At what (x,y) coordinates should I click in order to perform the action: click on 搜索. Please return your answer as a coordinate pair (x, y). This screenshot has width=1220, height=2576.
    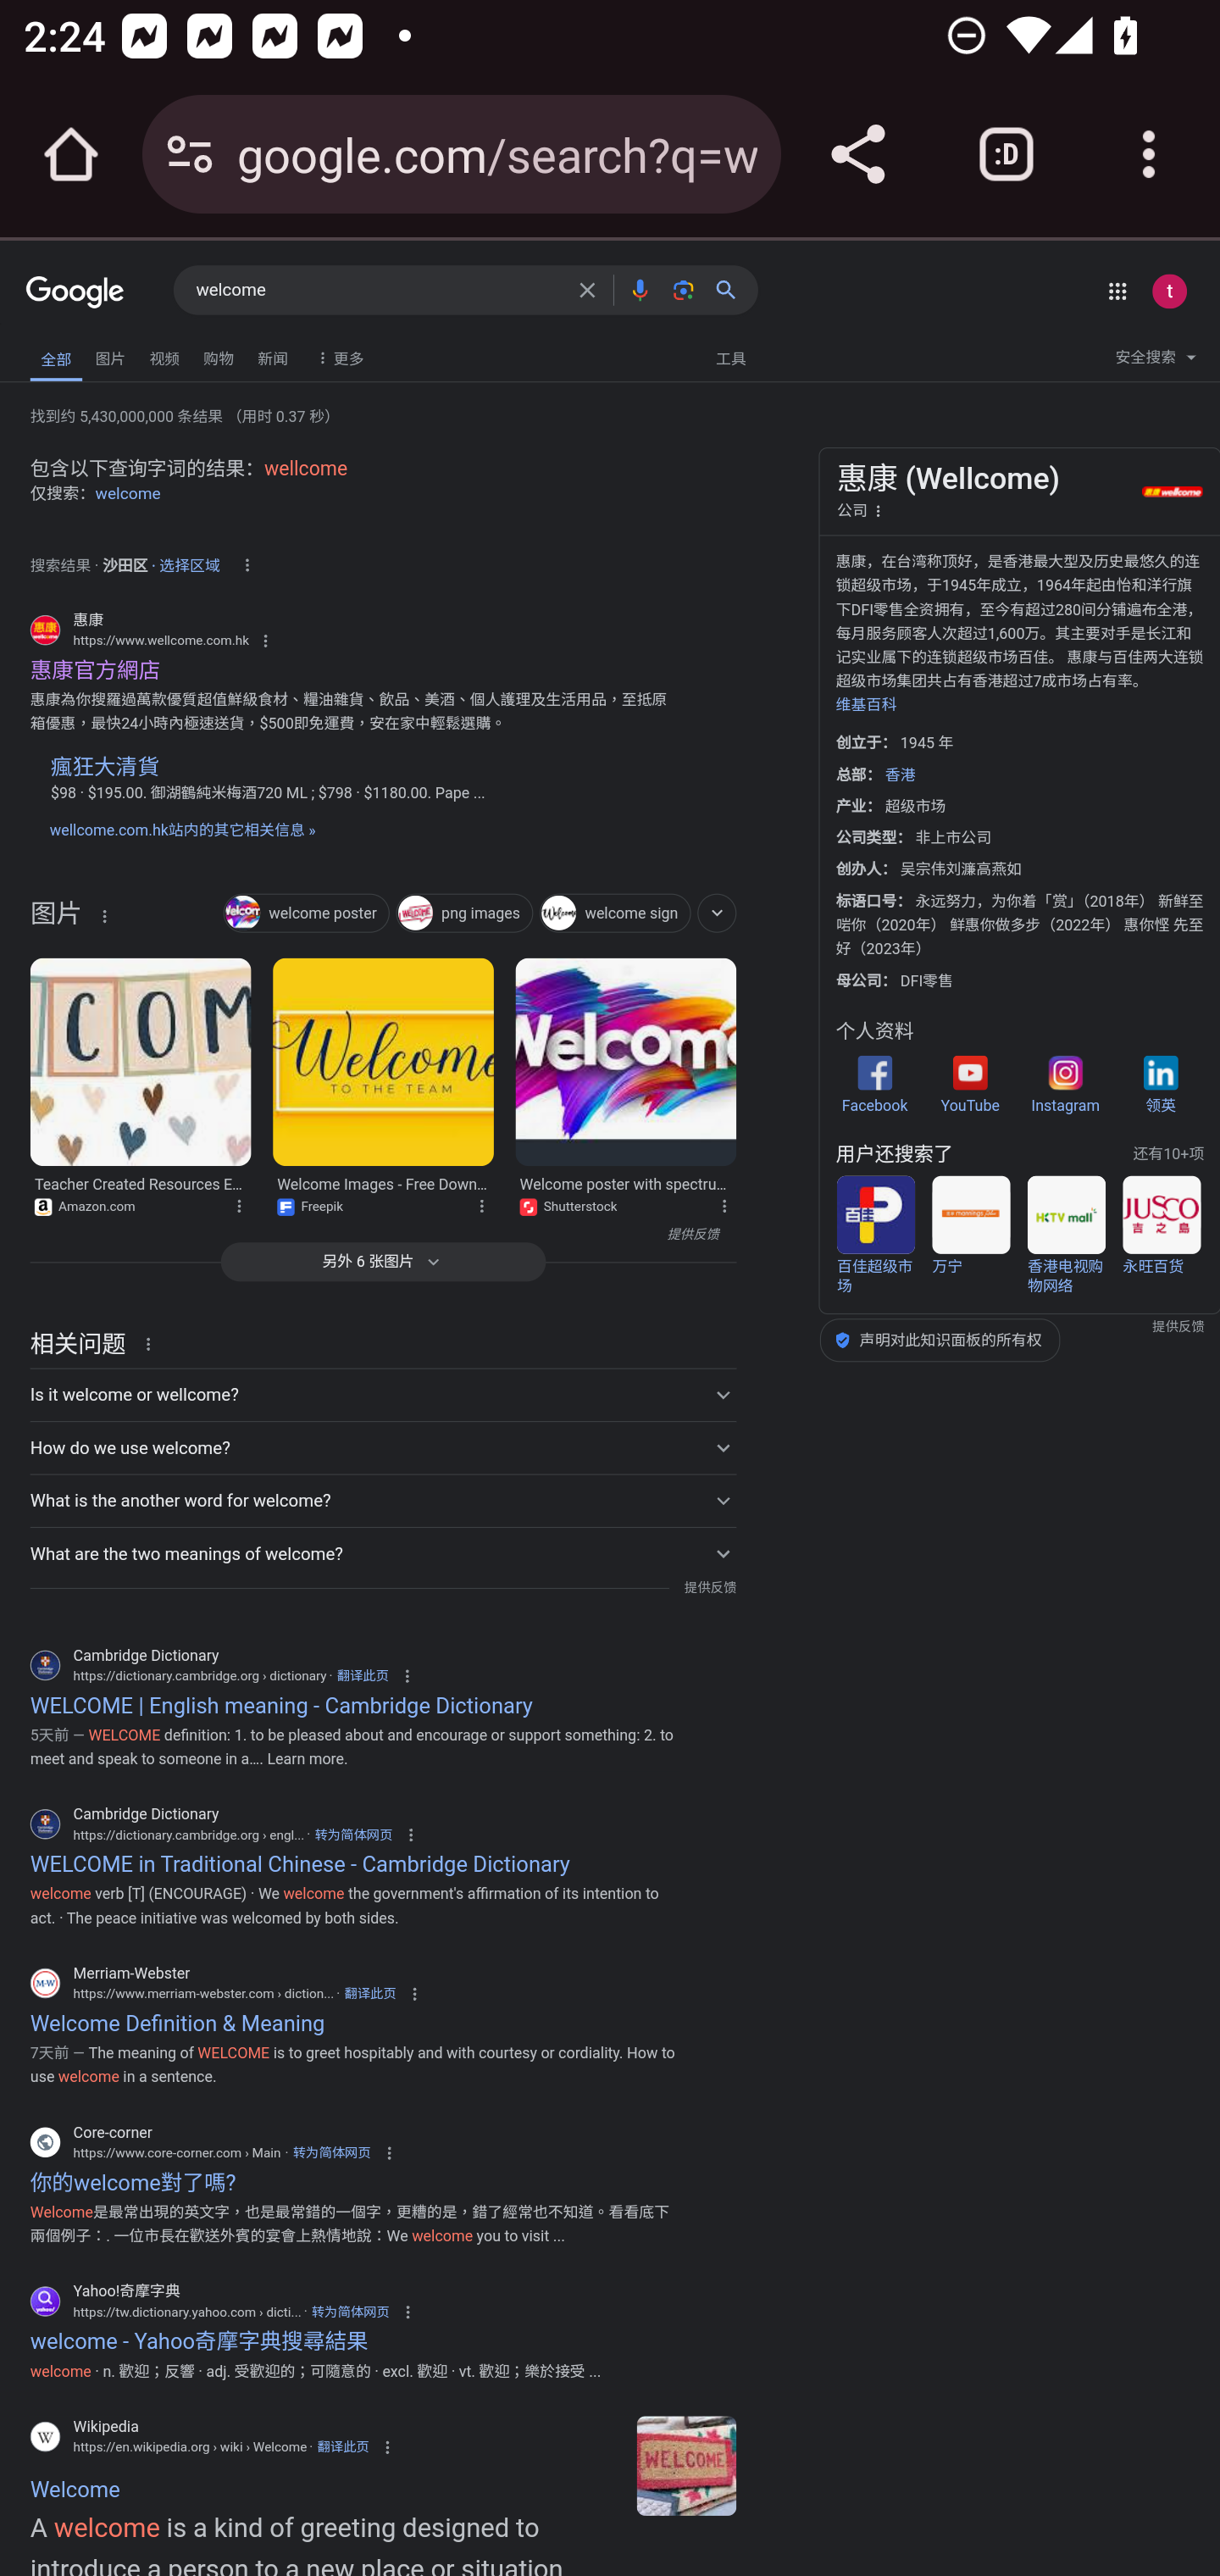
    Looking at the image, I should click on (733, 290).